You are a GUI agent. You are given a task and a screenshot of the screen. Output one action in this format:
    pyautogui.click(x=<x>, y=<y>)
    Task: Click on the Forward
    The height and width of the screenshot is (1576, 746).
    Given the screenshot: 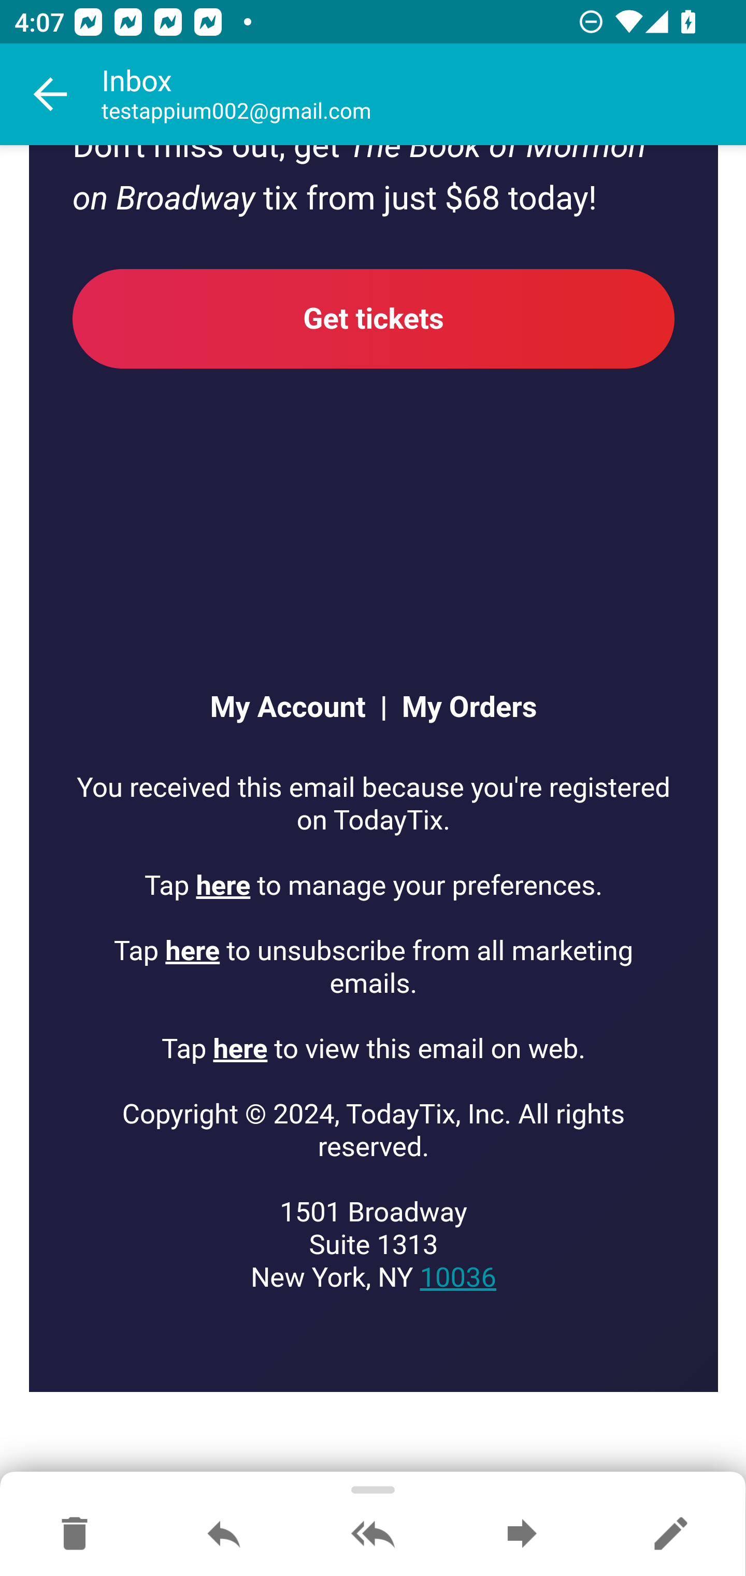 What is the action you would take?
    pyautogui.click(x=522, y=1535)
    